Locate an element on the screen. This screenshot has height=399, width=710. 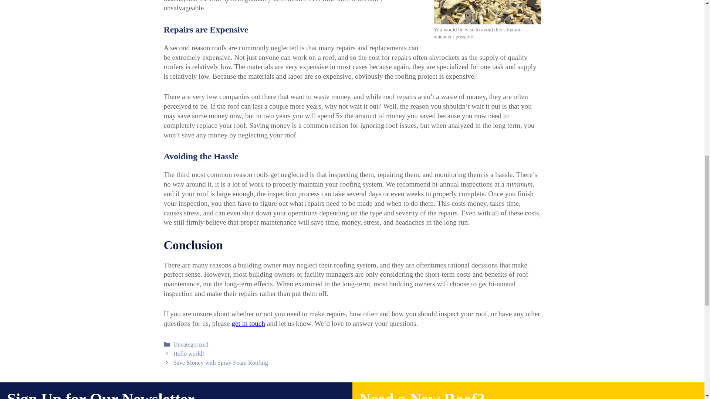
Contact Us is located at coordinates (248, 323).